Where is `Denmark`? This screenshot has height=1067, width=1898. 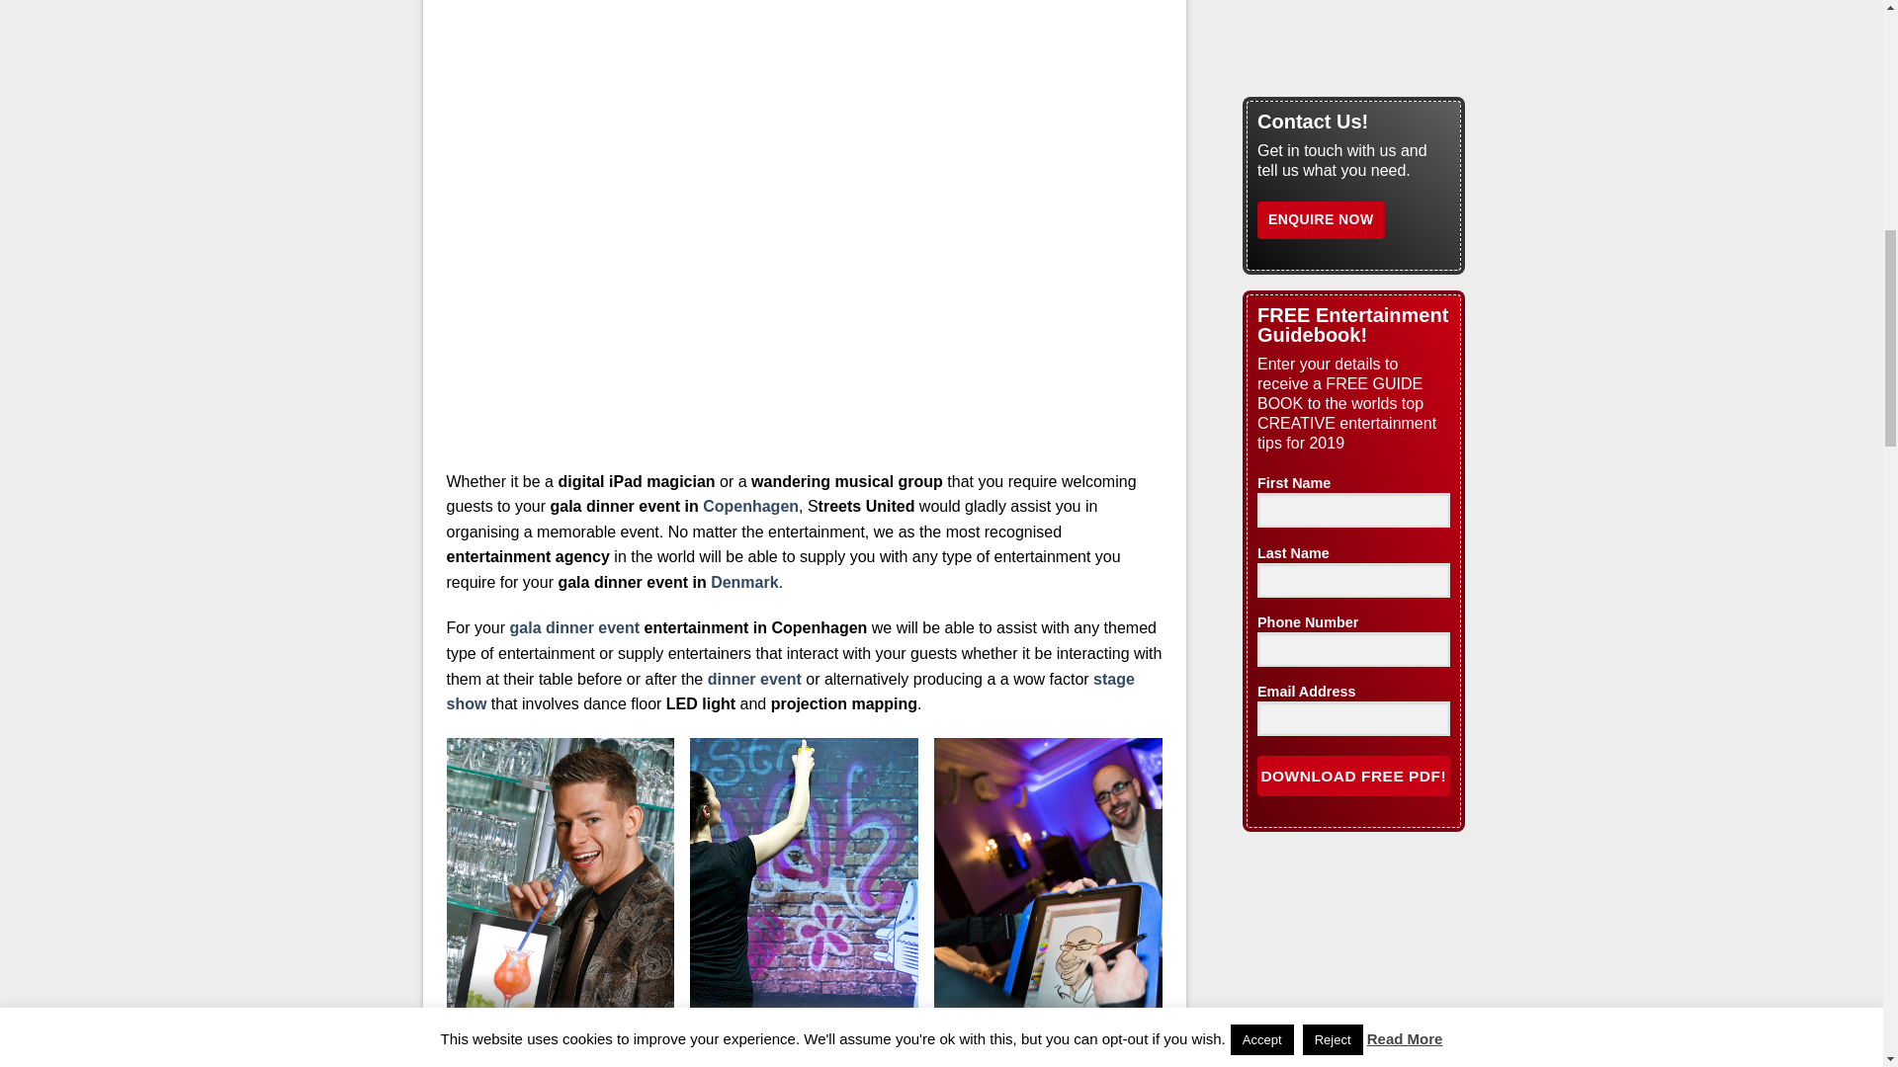 Denmark is located at coordinates (743, 583).